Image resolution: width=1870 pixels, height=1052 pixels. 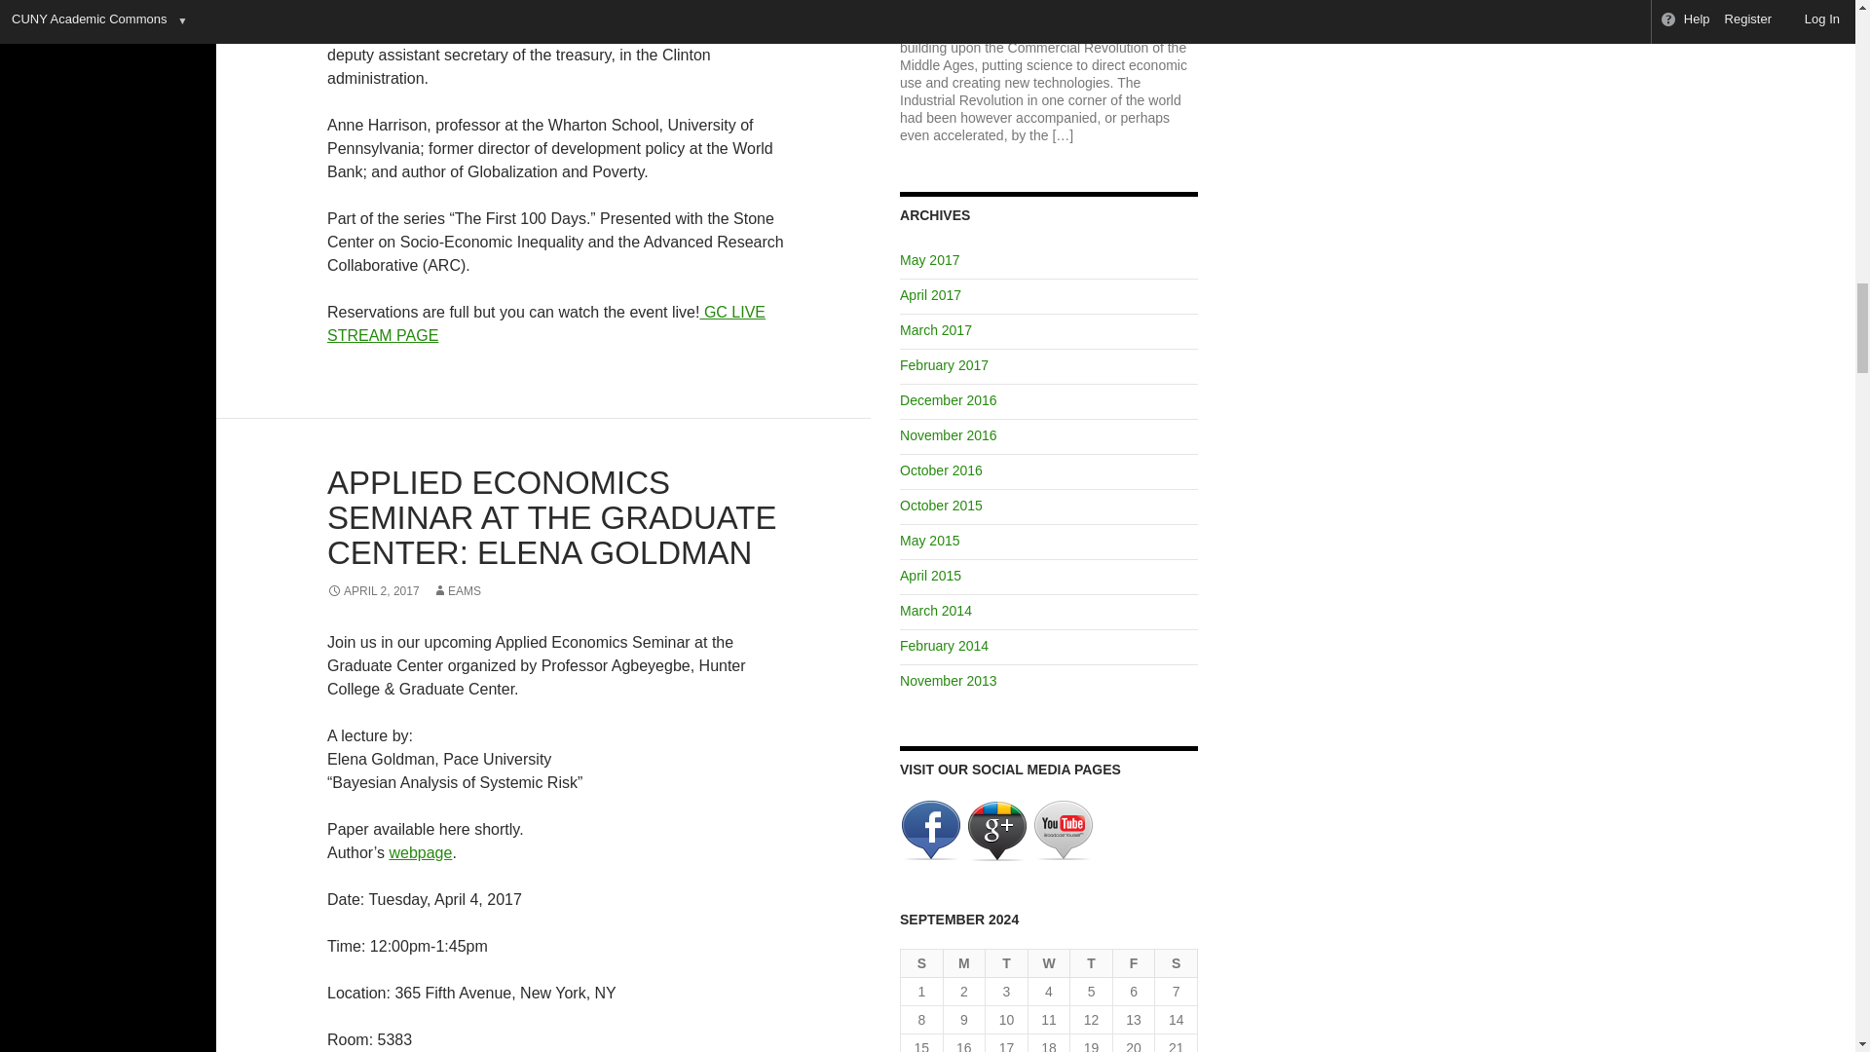 What do you see at coordinates (373, 591) in the screenshot?
I see `APRIL 2, 2017` at bounding box center [373, 591].